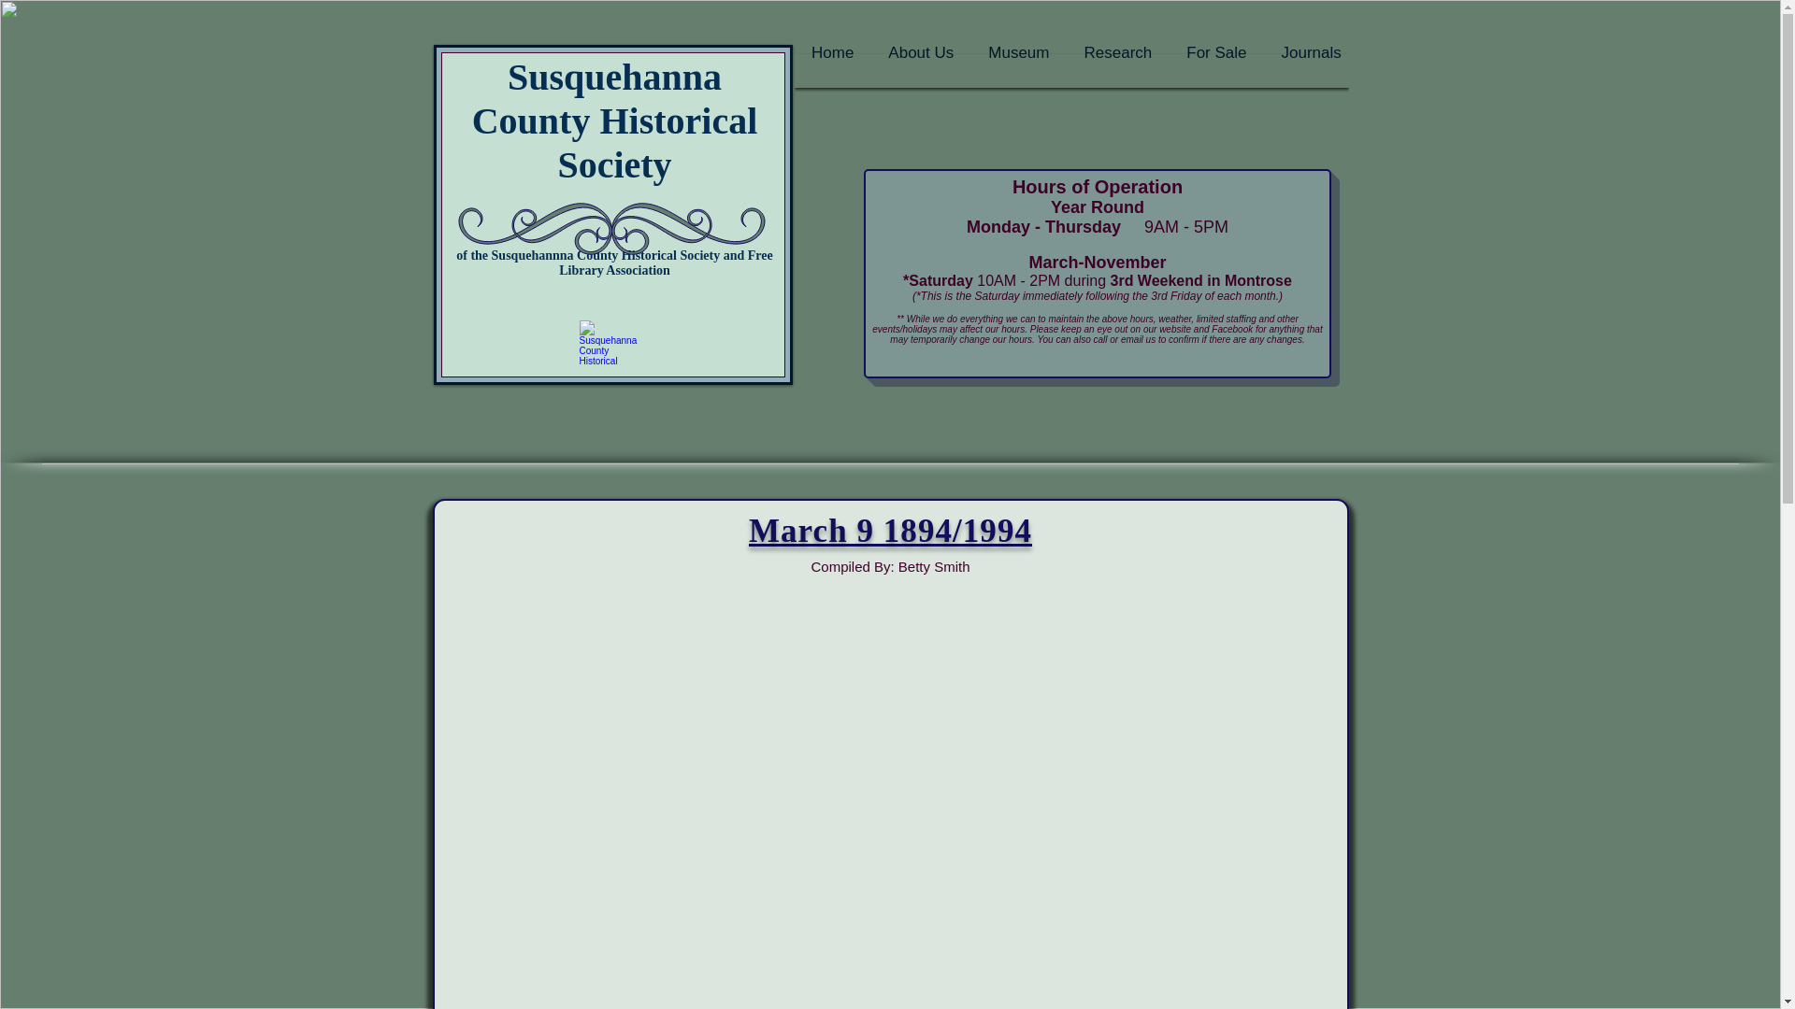 The width and height of the screenshot is (1795, 1009). Describe the element at coordinates (614, 121) in the screenshot. I see `Susquehanna County Historical Society` at that location.